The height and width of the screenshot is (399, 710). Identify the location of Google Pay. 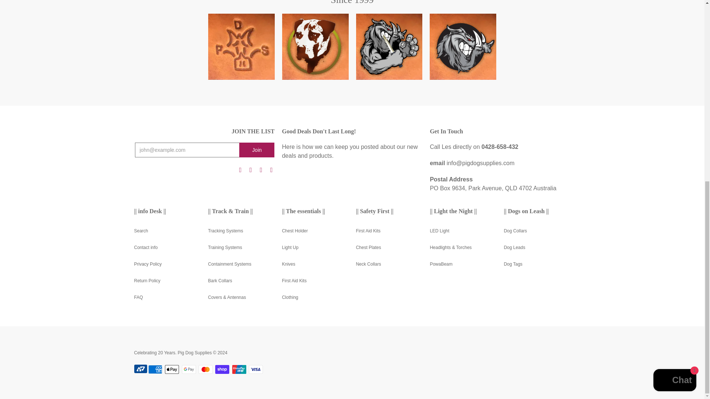
(189, 369).